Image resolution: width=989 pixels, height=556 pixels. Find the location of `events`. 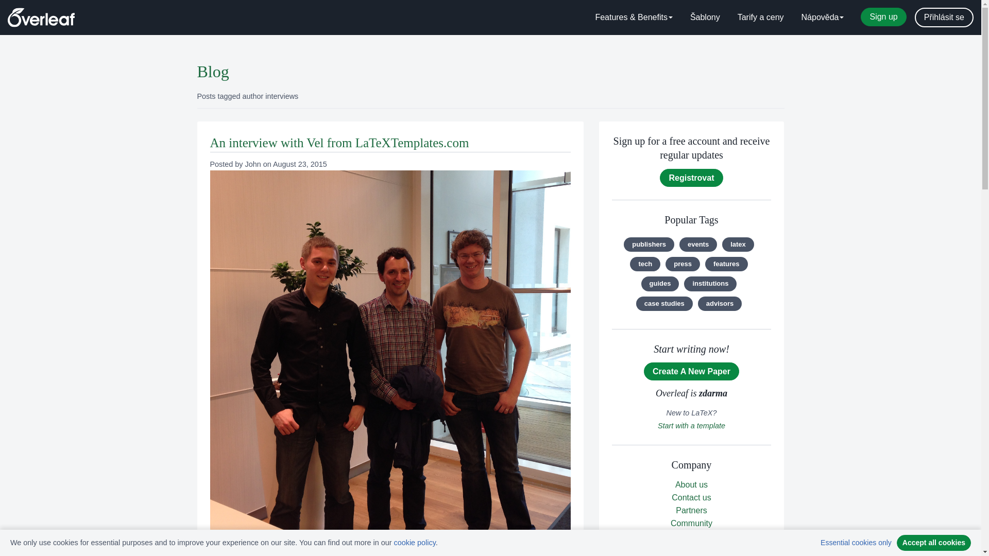

events is located at coordinates (698, 245).